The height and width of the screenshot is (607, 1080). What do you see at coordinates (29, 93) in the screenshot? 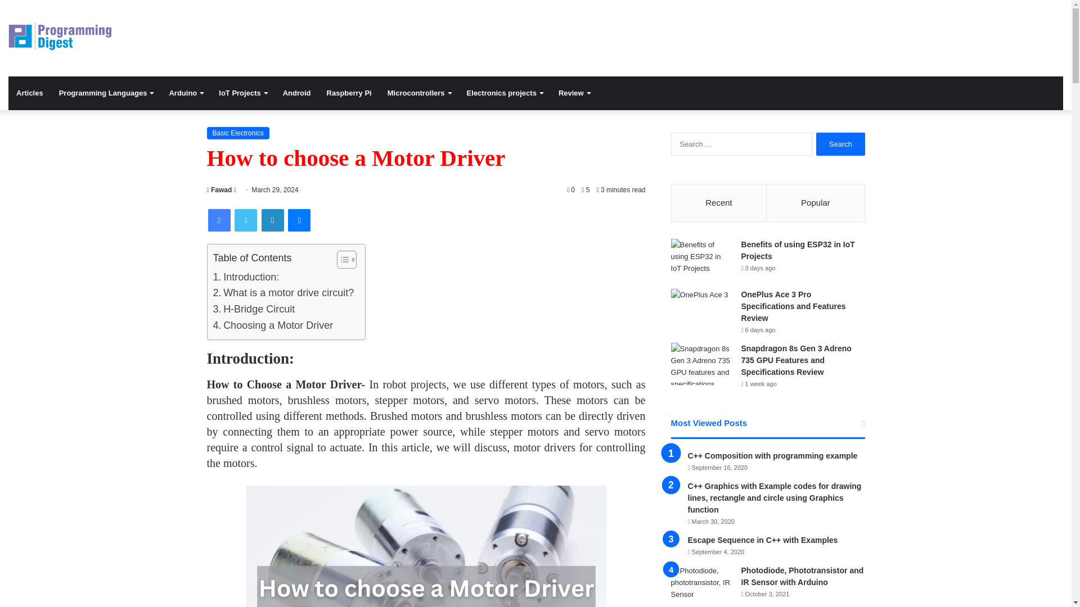
I see `Articles` at bounding box center [29, 93].